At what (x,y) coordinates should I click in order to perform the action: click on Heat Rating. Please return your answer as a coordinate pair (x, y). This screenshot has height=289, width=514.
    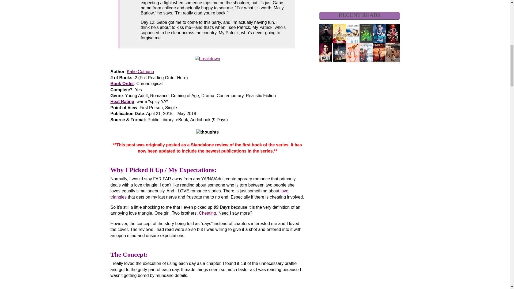
    Looking at the image, I should click on (122, 101).